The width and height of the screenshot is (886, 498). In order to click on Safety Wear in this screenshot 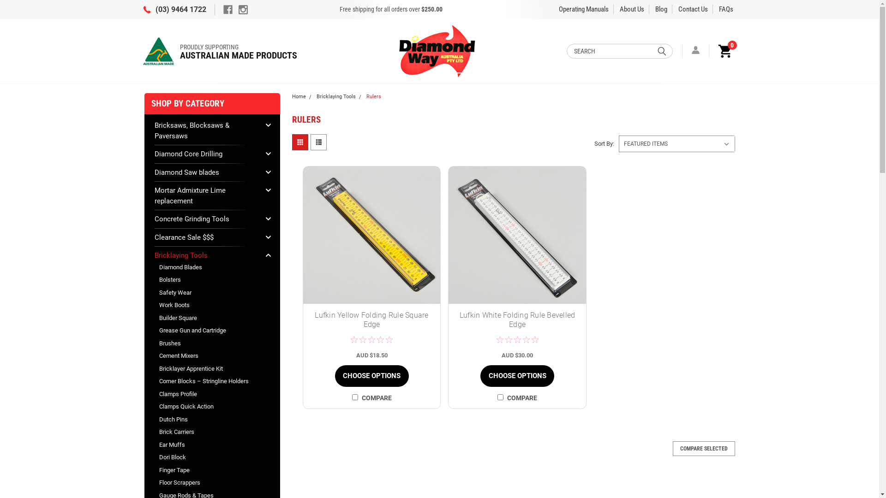, I will do `click(207, 292)`.